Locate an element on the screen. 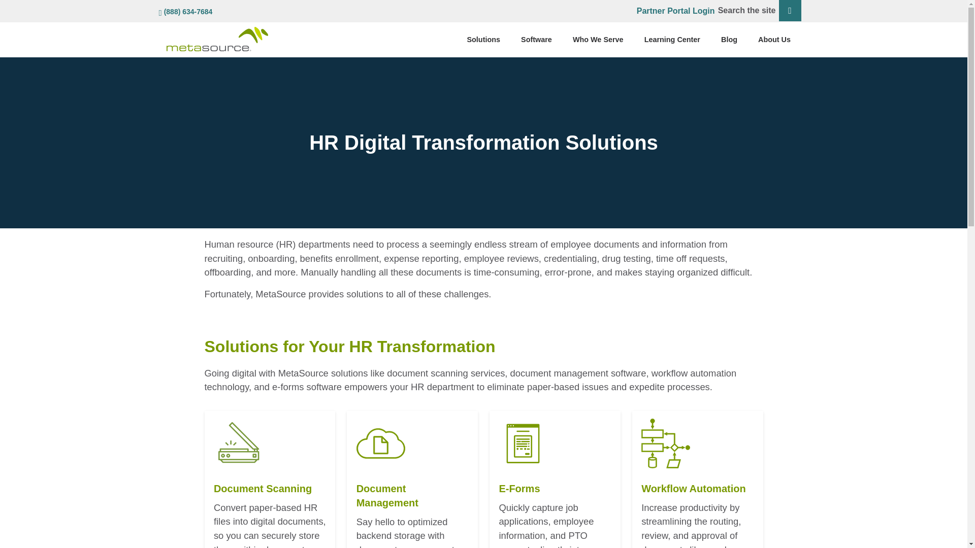  Software is located at coordinates (536, 40).